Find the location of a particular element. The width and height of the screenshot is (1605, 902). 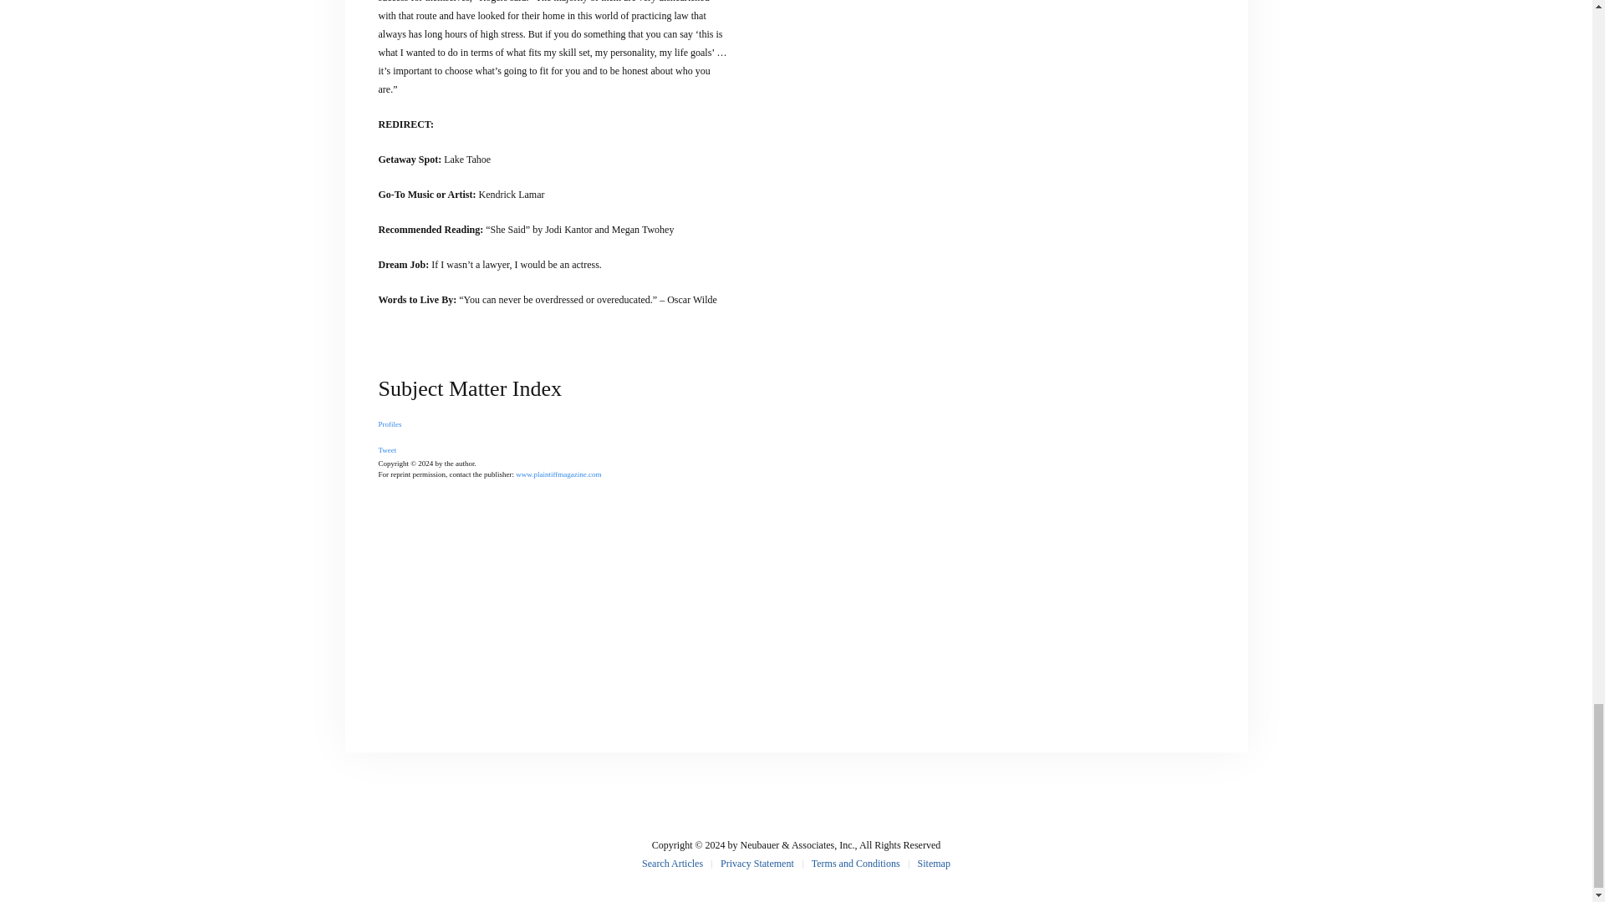

Terms and Conditions is located at coordinates (856, 864).